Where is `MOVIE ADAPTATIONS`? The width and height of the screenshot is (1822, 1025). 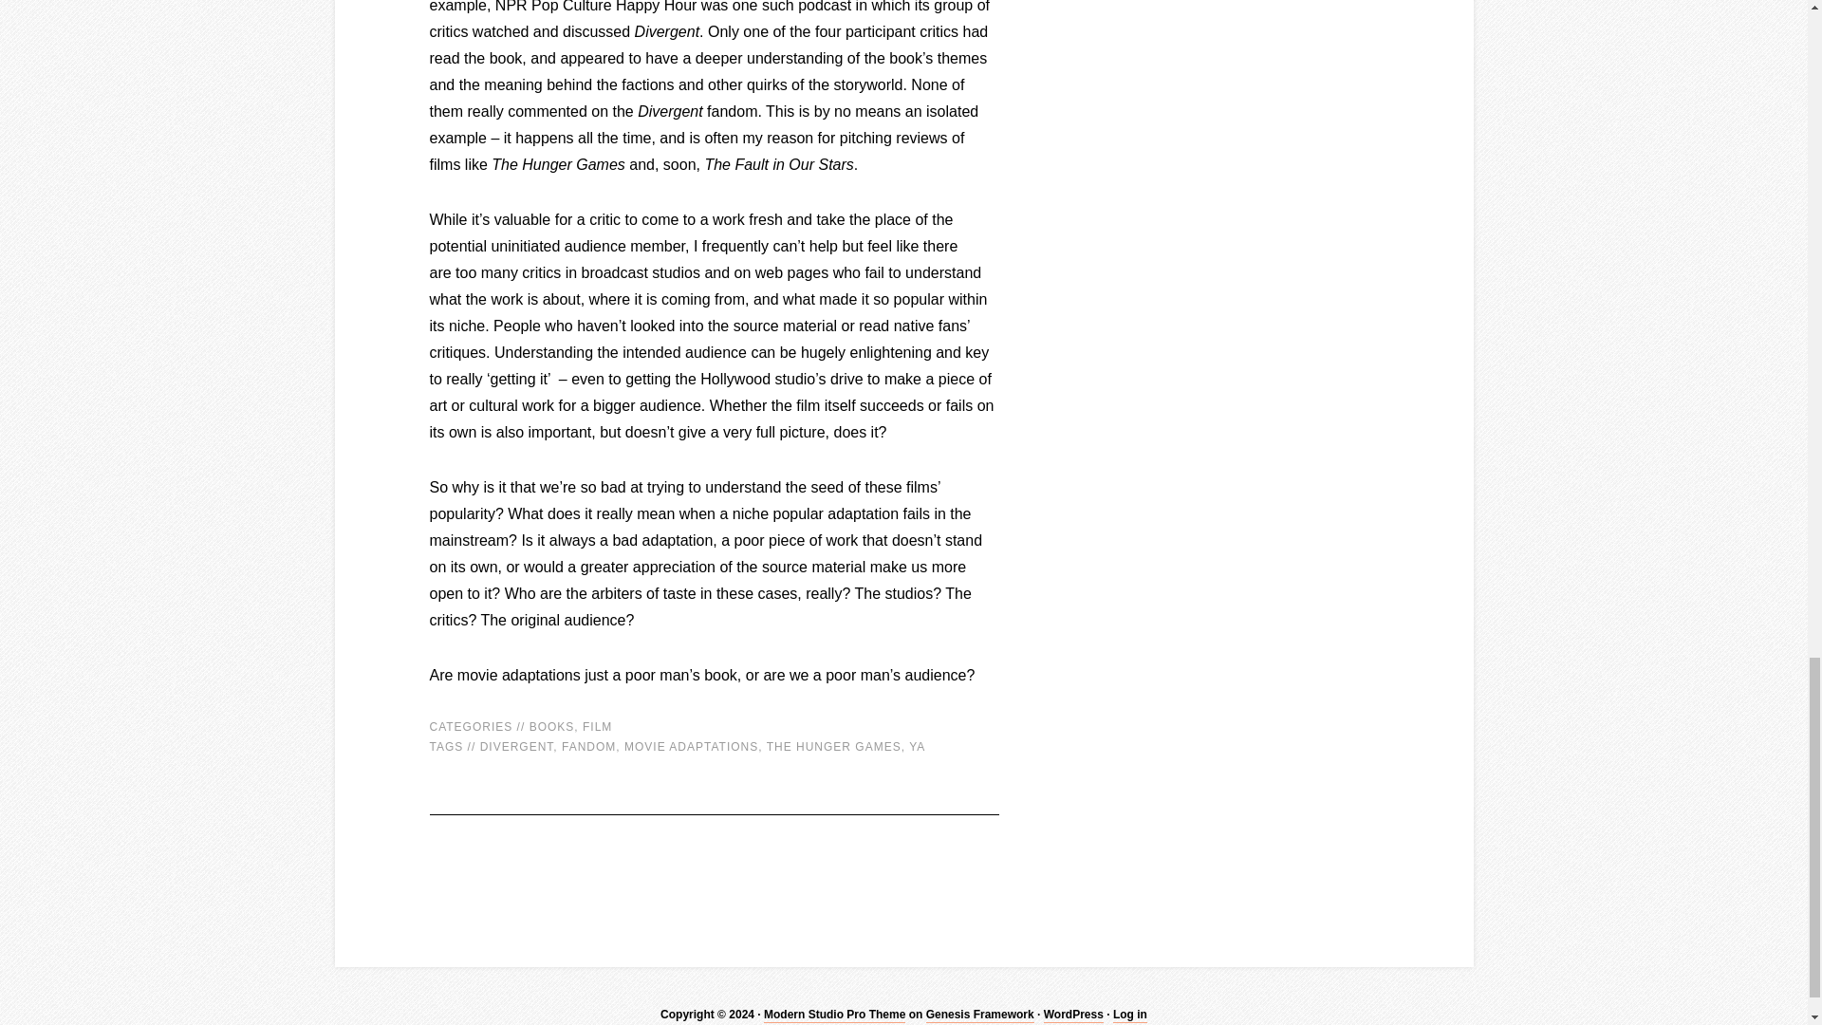 MOVIE ADAPTATIONS is located at coordinates (691, 746).